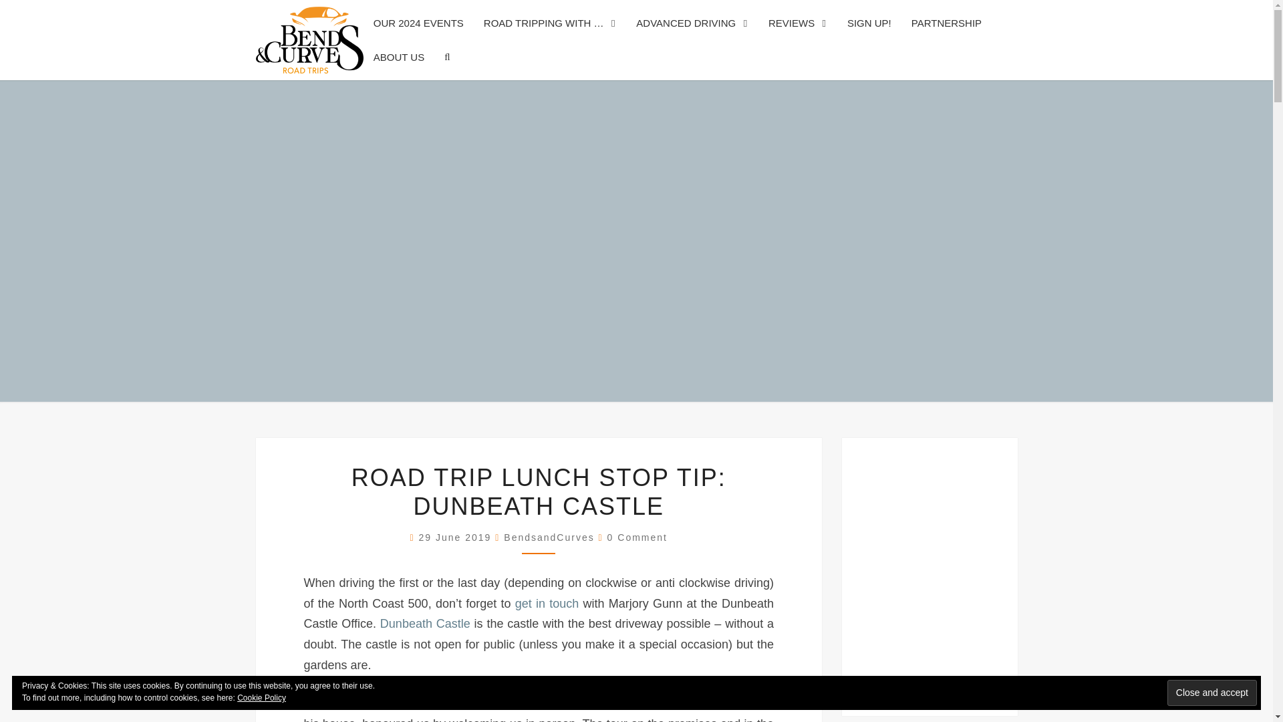 This screenshot has width=1283, height=722. Describe the element at coordinates (798, 23) in the screenshot. I see `REVIEWS` at that location.